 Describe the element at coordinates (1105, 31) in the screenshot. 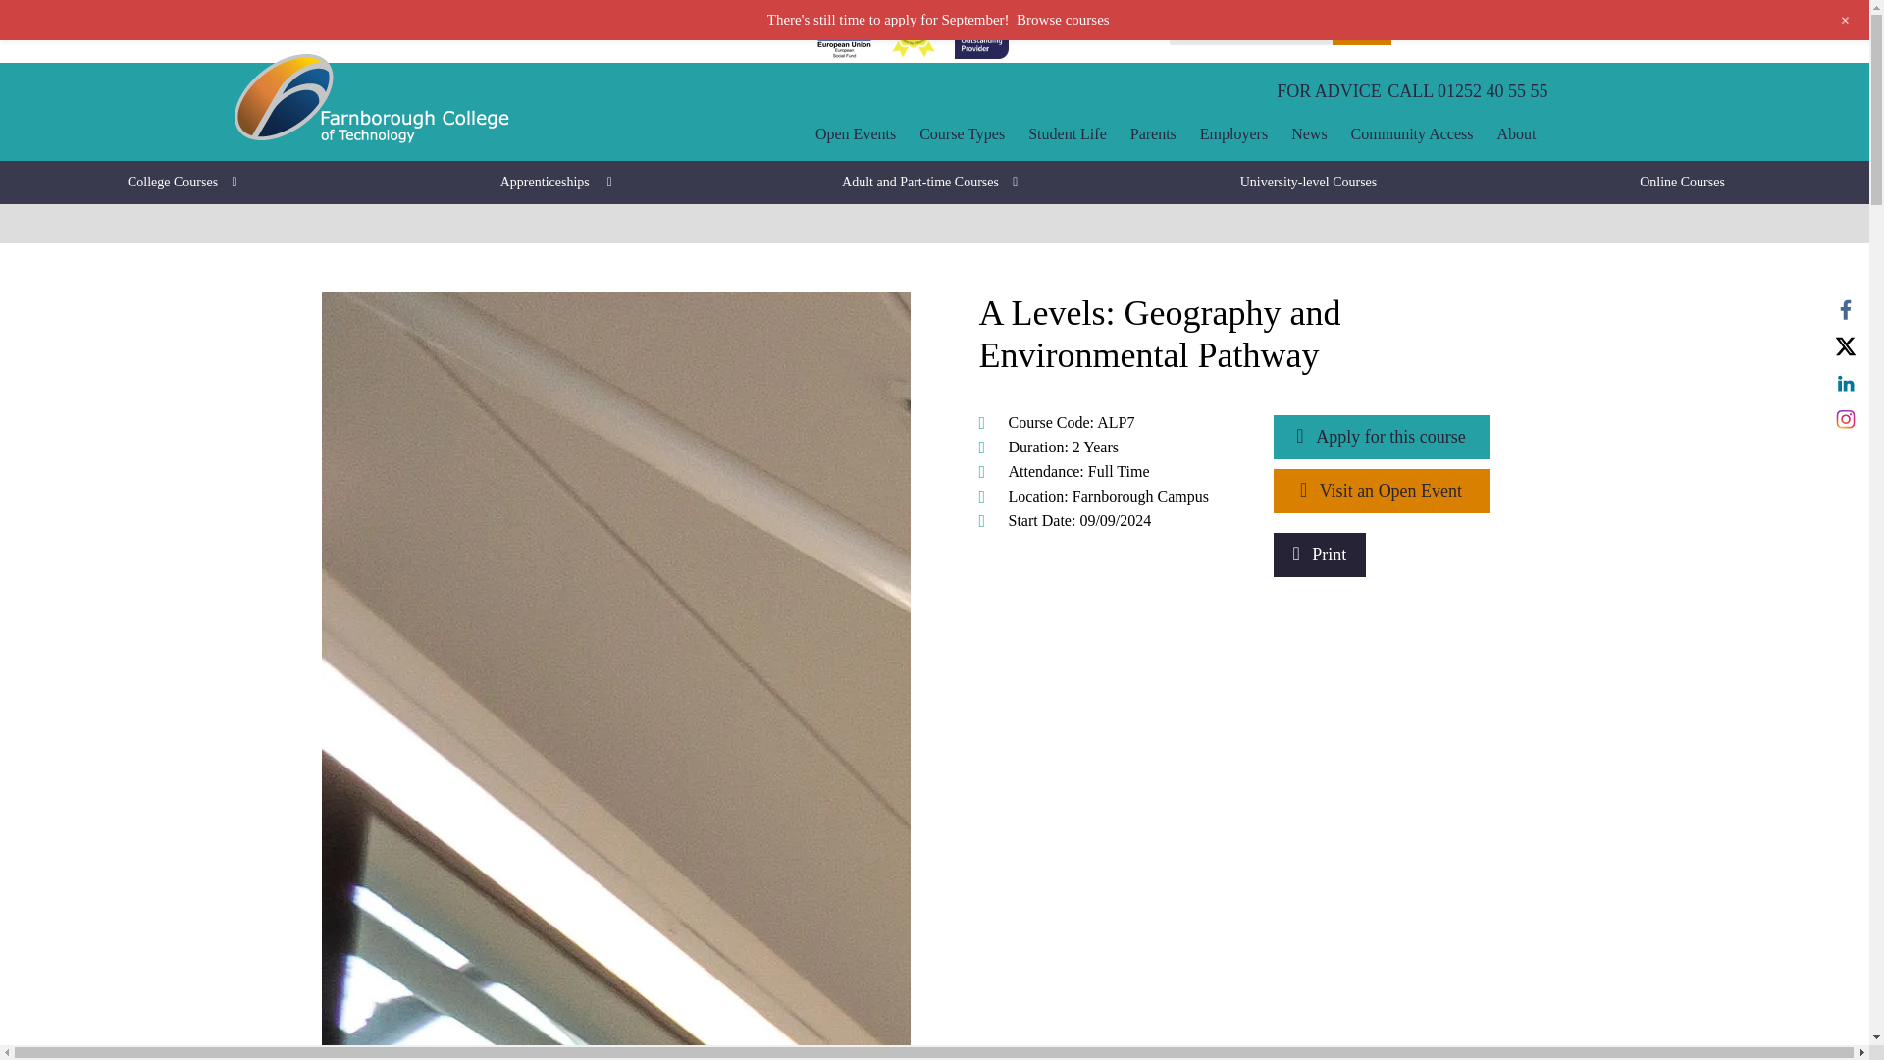

I see `INTRANET` at that location.